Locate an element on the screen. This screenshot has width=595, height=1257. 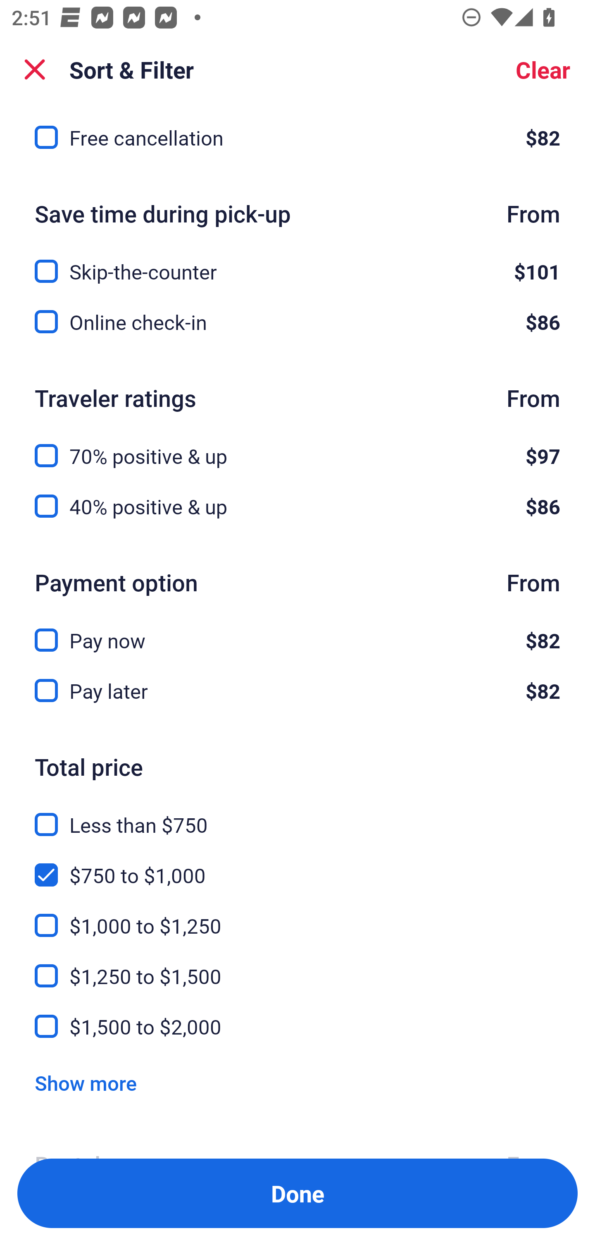
Show more Show more Link is located at coordinates (86, 1083).